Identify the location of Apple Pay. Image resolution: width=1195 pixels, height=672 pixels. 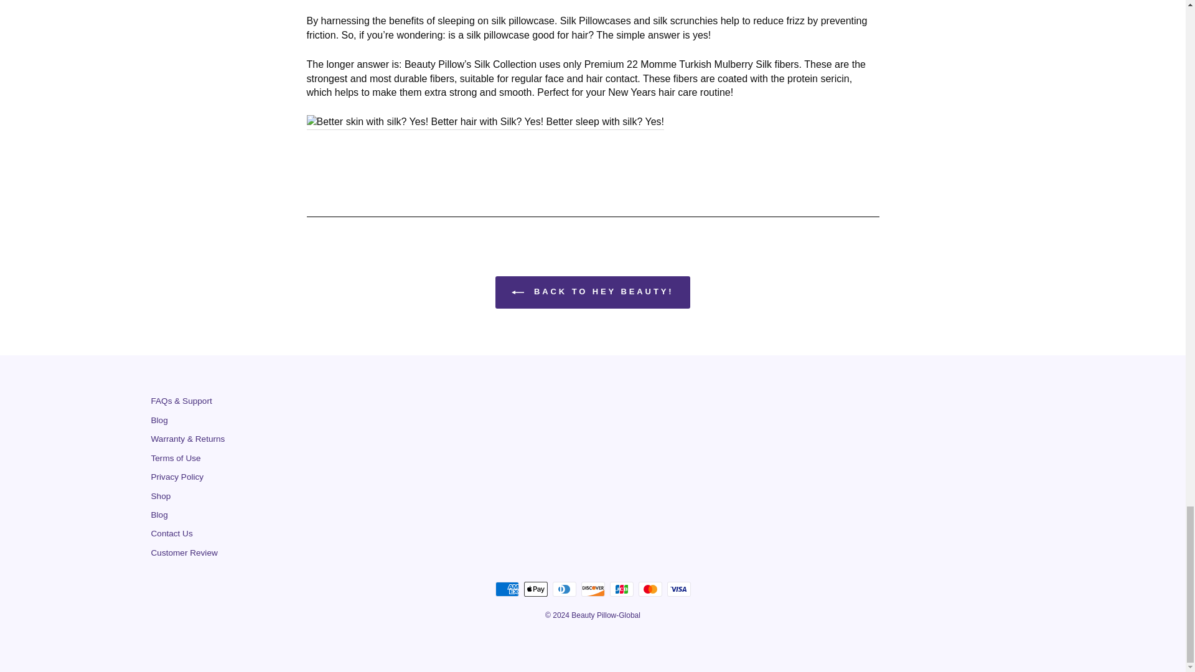
(535, 589).